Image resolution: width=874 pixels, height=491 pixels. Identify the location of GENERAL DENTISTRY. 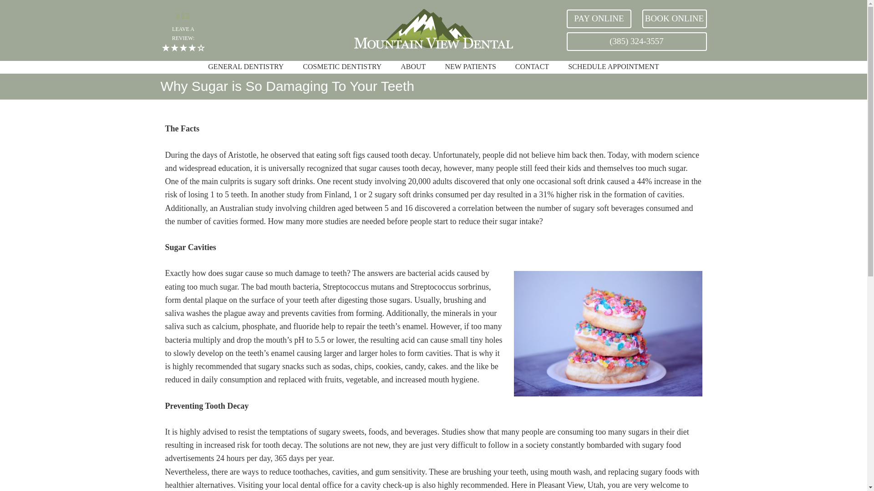
(245, 67).